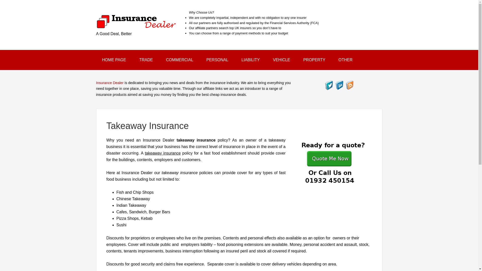 This screenshot has width=482, height=271. I want to click on Visit Us On Linkedin, so click(339, 88).